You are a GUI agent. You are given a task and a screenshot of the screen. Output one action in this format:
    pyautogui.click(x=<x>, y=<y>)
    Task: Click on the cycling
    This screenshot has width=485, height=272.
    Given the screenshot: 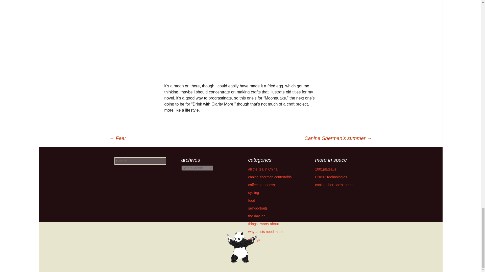 What is the action you would take?
    pyautogui.click(x=253, y=193)
    